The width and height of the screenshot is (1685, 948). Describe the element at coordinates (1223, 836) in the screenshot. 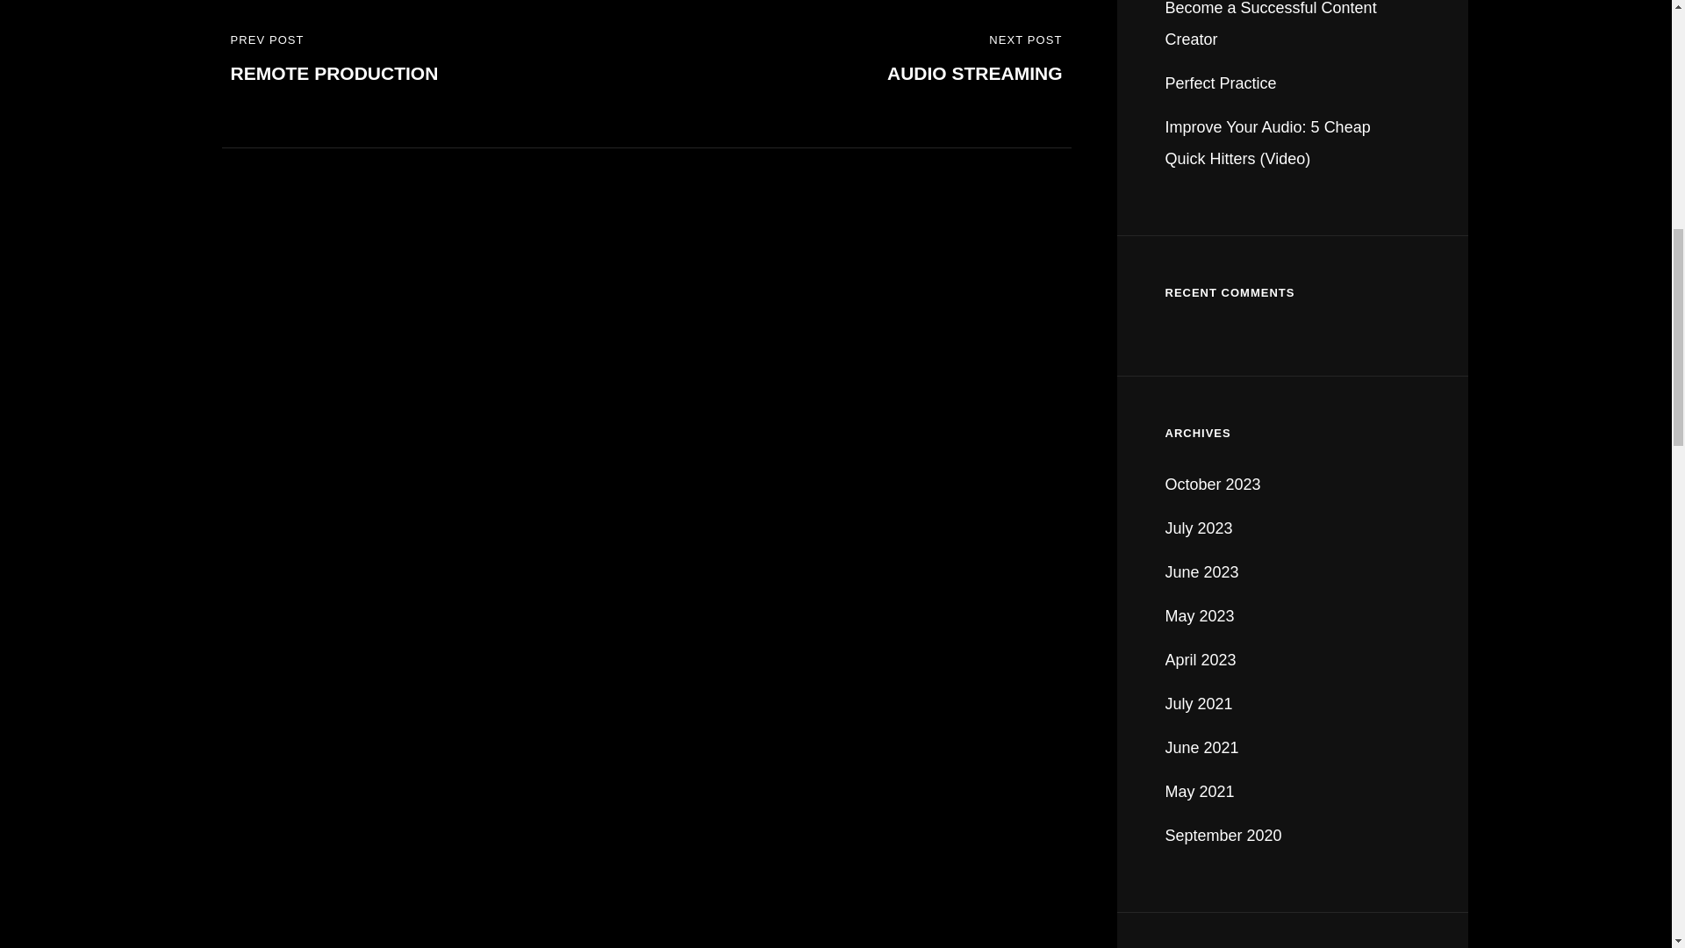

I see `October 2023` at that location.